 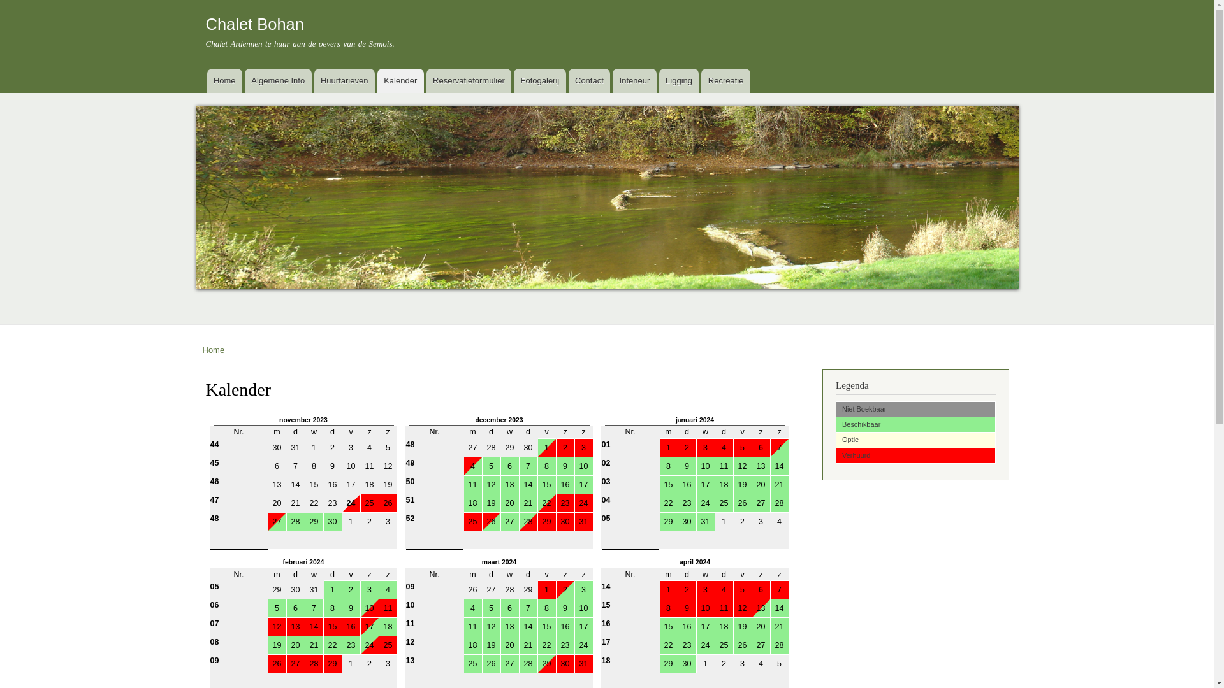 I want to click on Recreatie, so click(x=725, y=81).